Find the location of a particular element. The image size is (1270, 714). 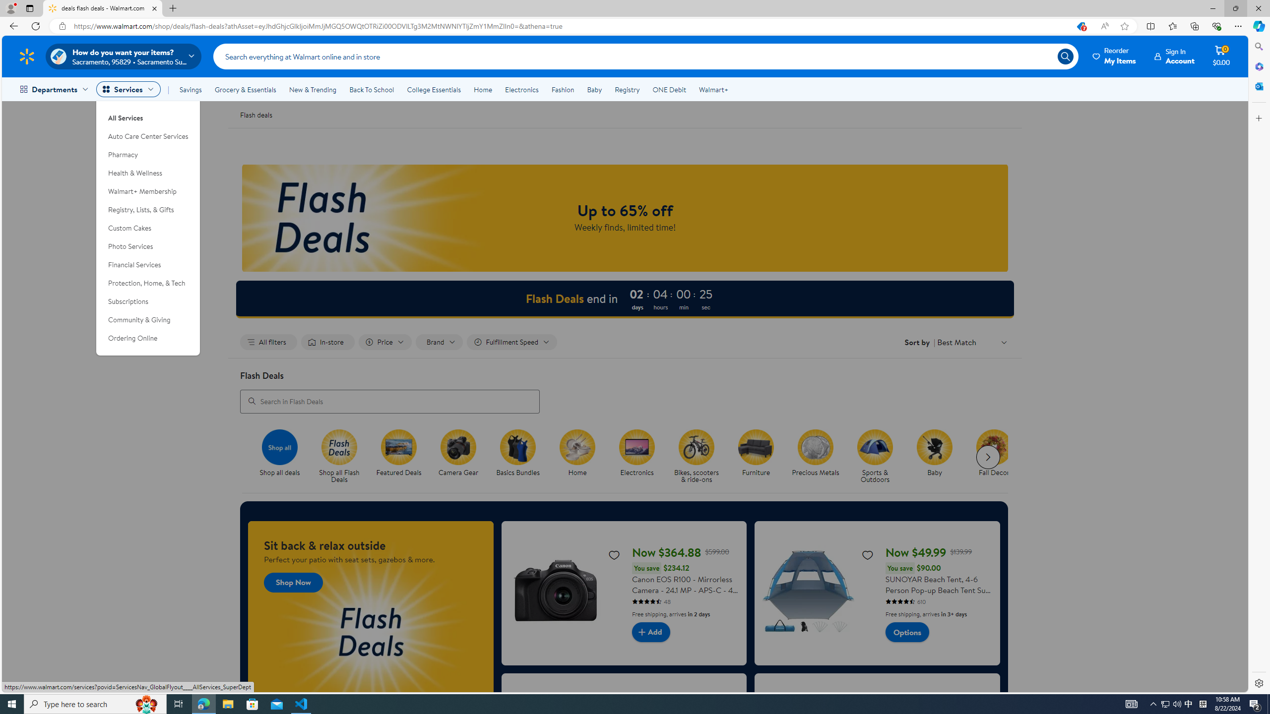

Grocery & Essentials is located at coordinates (245, 89).